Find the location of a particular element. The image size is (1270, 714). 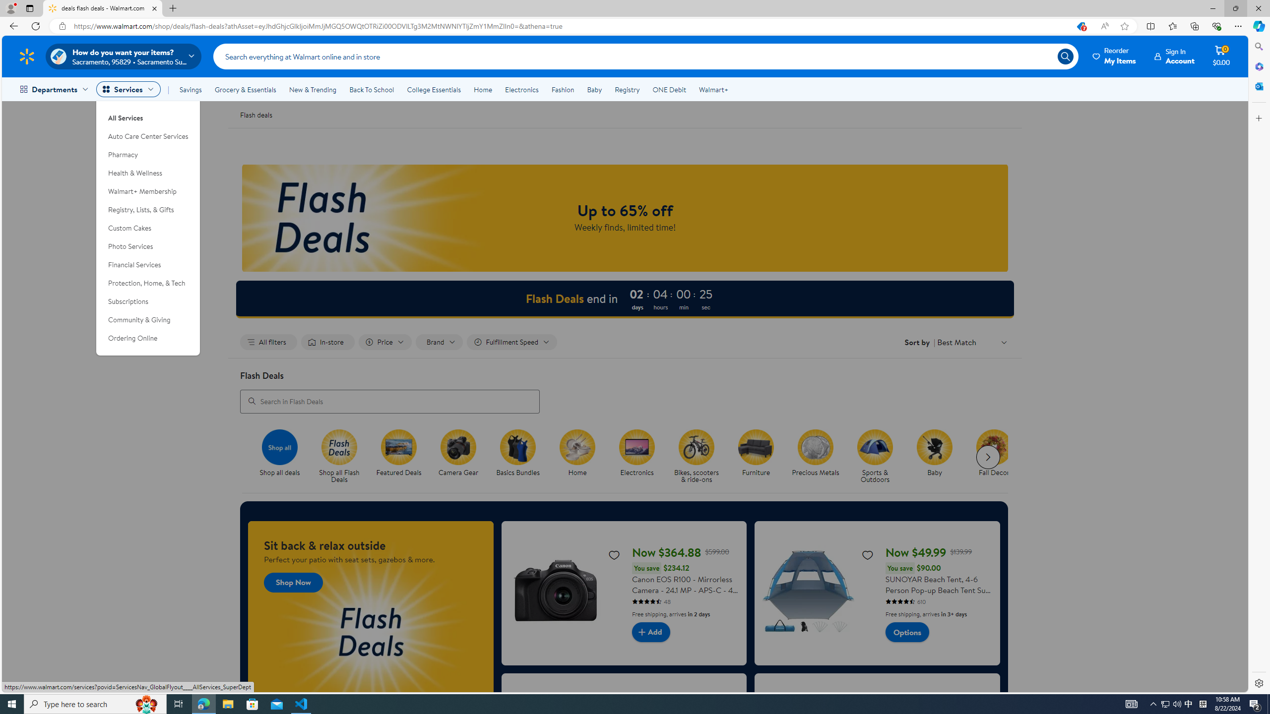

Grocery & Essentials is located at coordinates (245, 89).